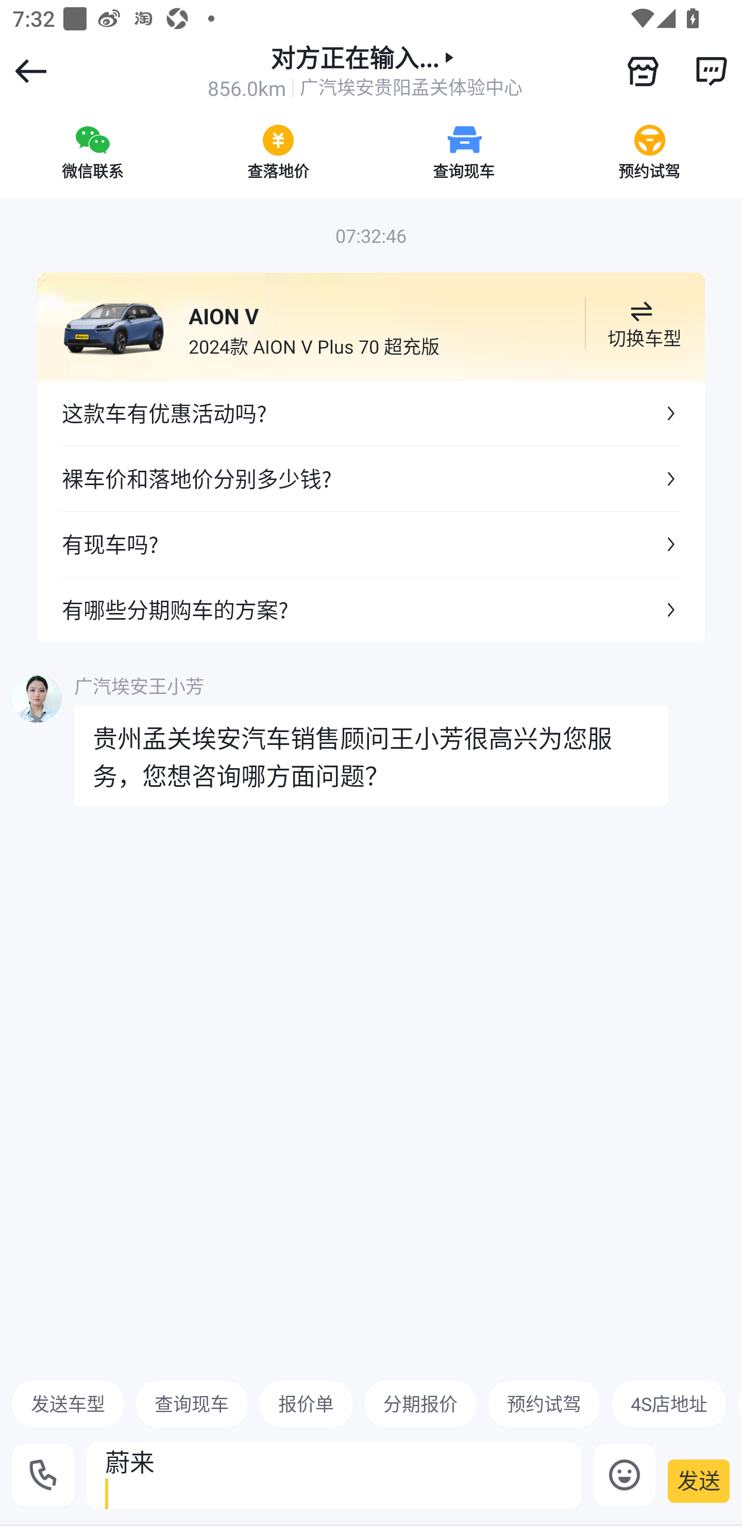  What do you see at coordinates (643, 71) in the screenshot?
I see `` at bounding box center [643, 71].